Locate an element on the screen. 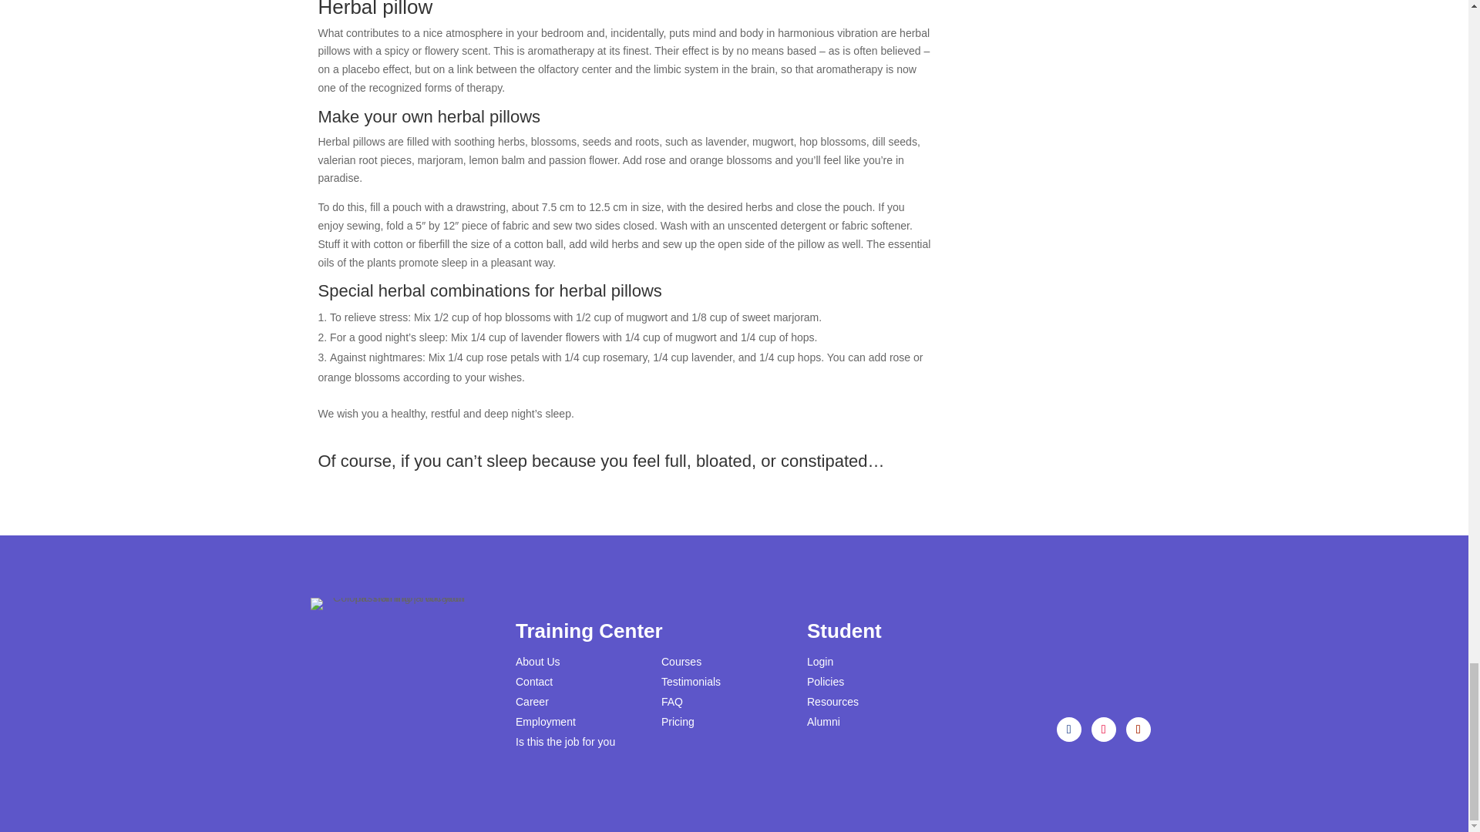  FAQ is located at coordinates (672, 701).